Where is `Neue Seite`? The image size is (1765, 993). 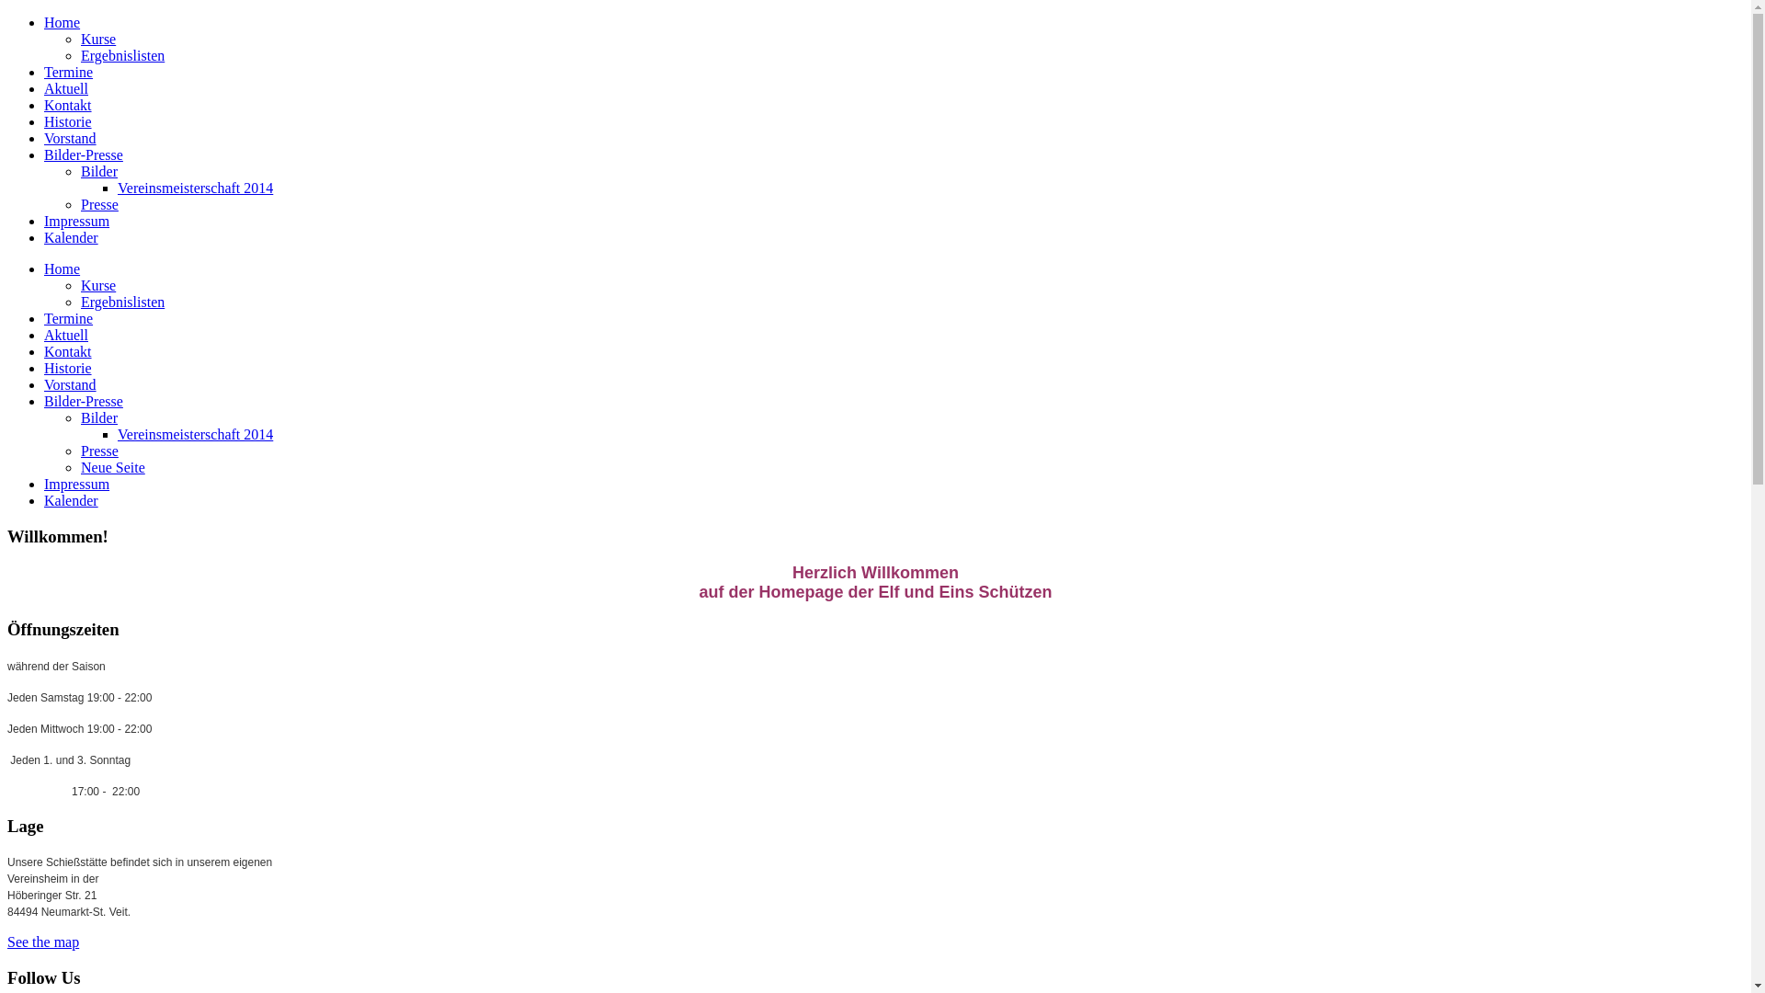 Neue Seite is located at coordinates (113, 467).